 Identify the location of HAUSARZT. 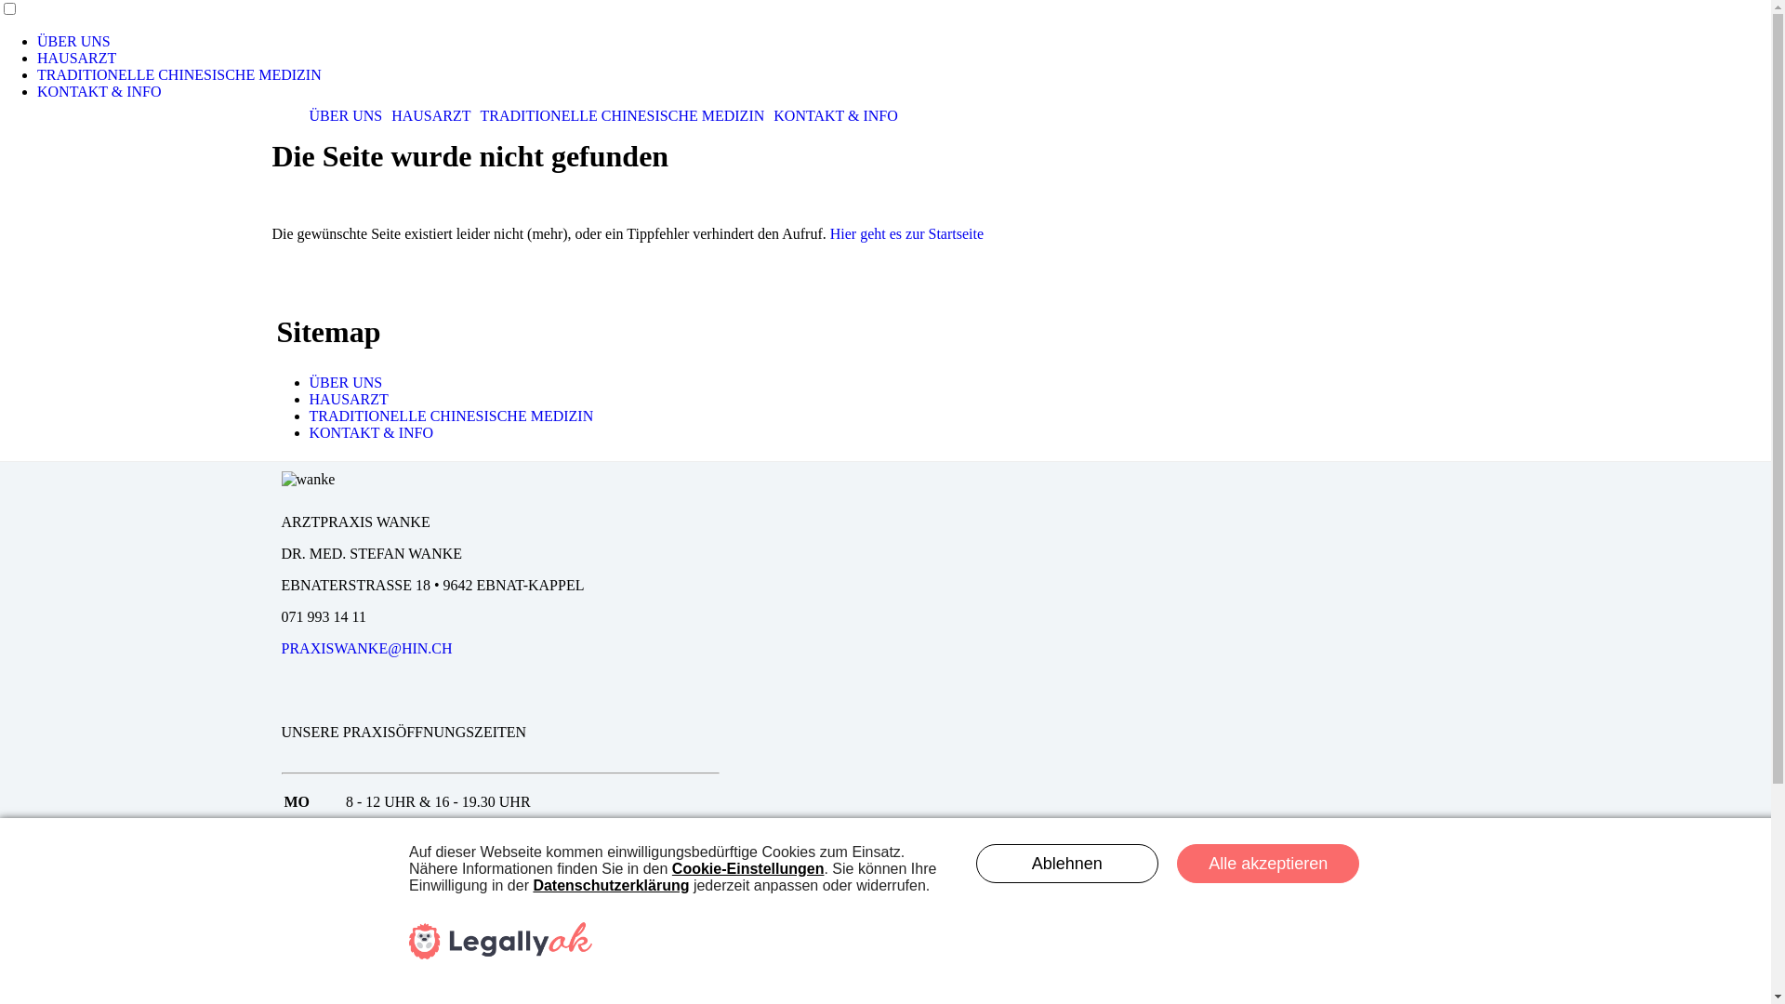
(431, 115).